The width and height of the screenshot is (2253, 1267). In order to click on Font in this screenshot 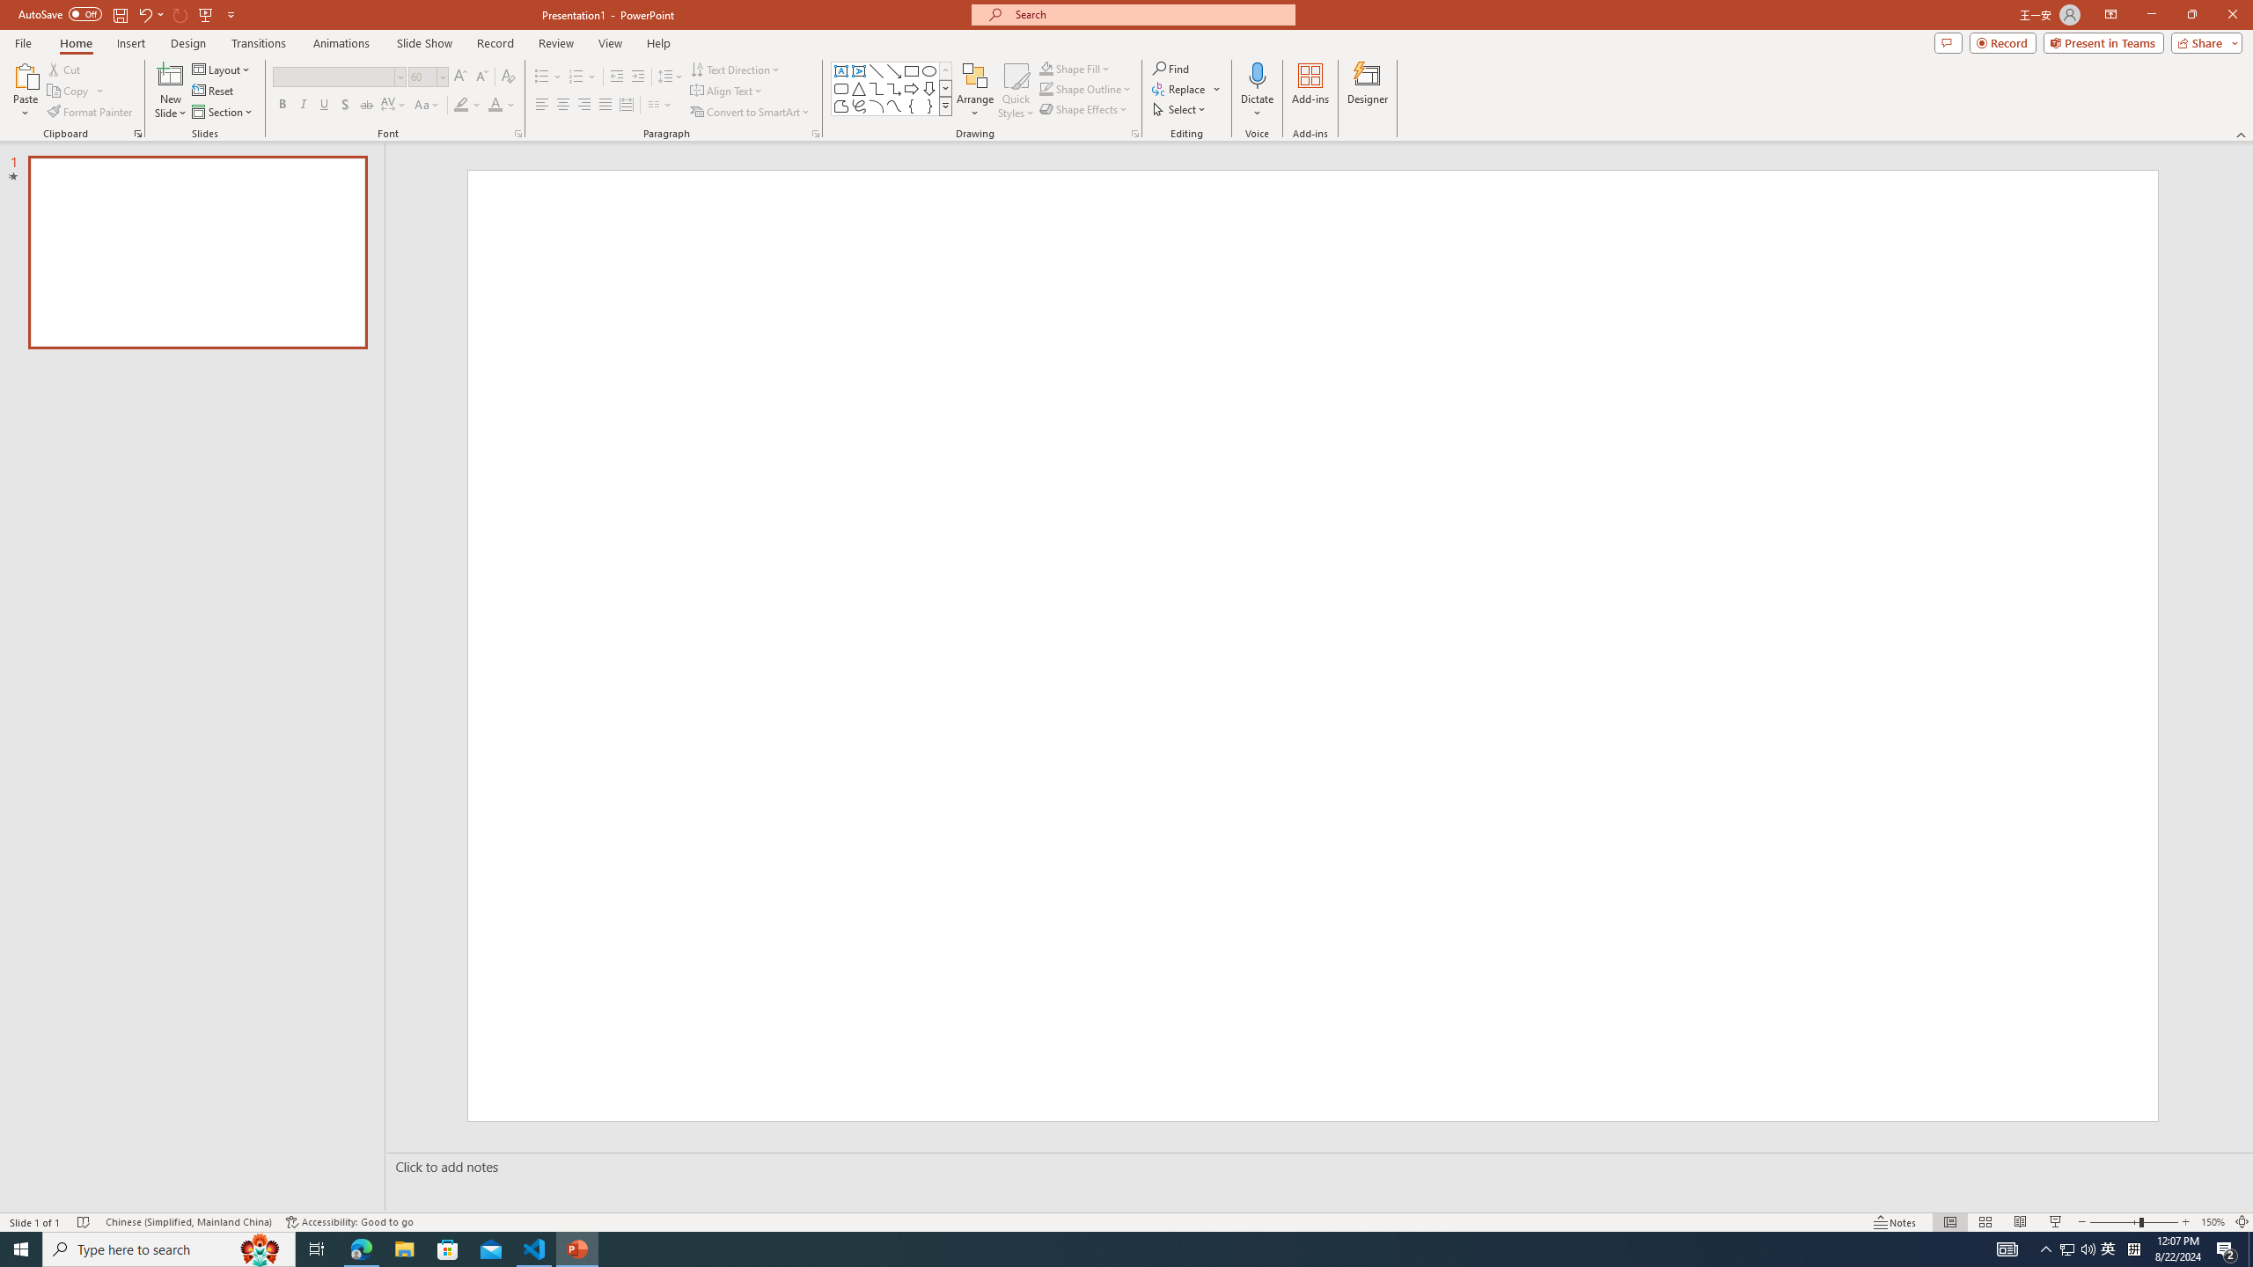, I will do `click(338, 77)`.